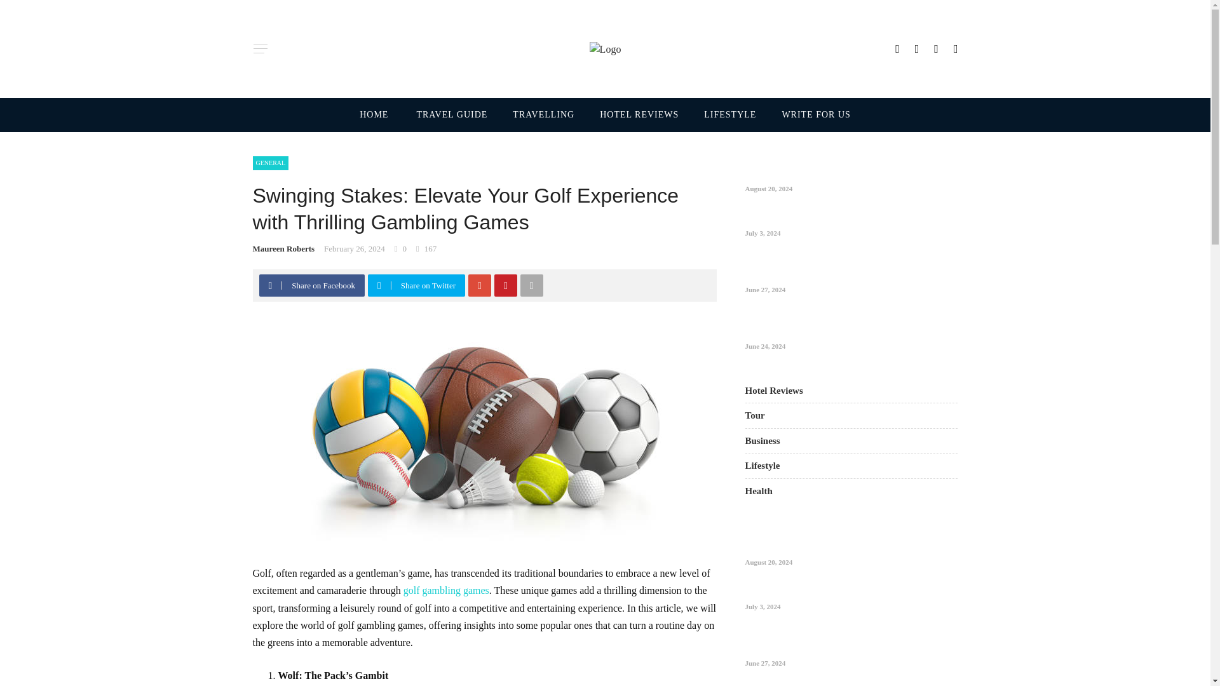 The image size is (1220, 686). What do you see at coordinates (543, 115) in the screenshot?
I see `TRAVELLING` at bounding box center [543, 115].